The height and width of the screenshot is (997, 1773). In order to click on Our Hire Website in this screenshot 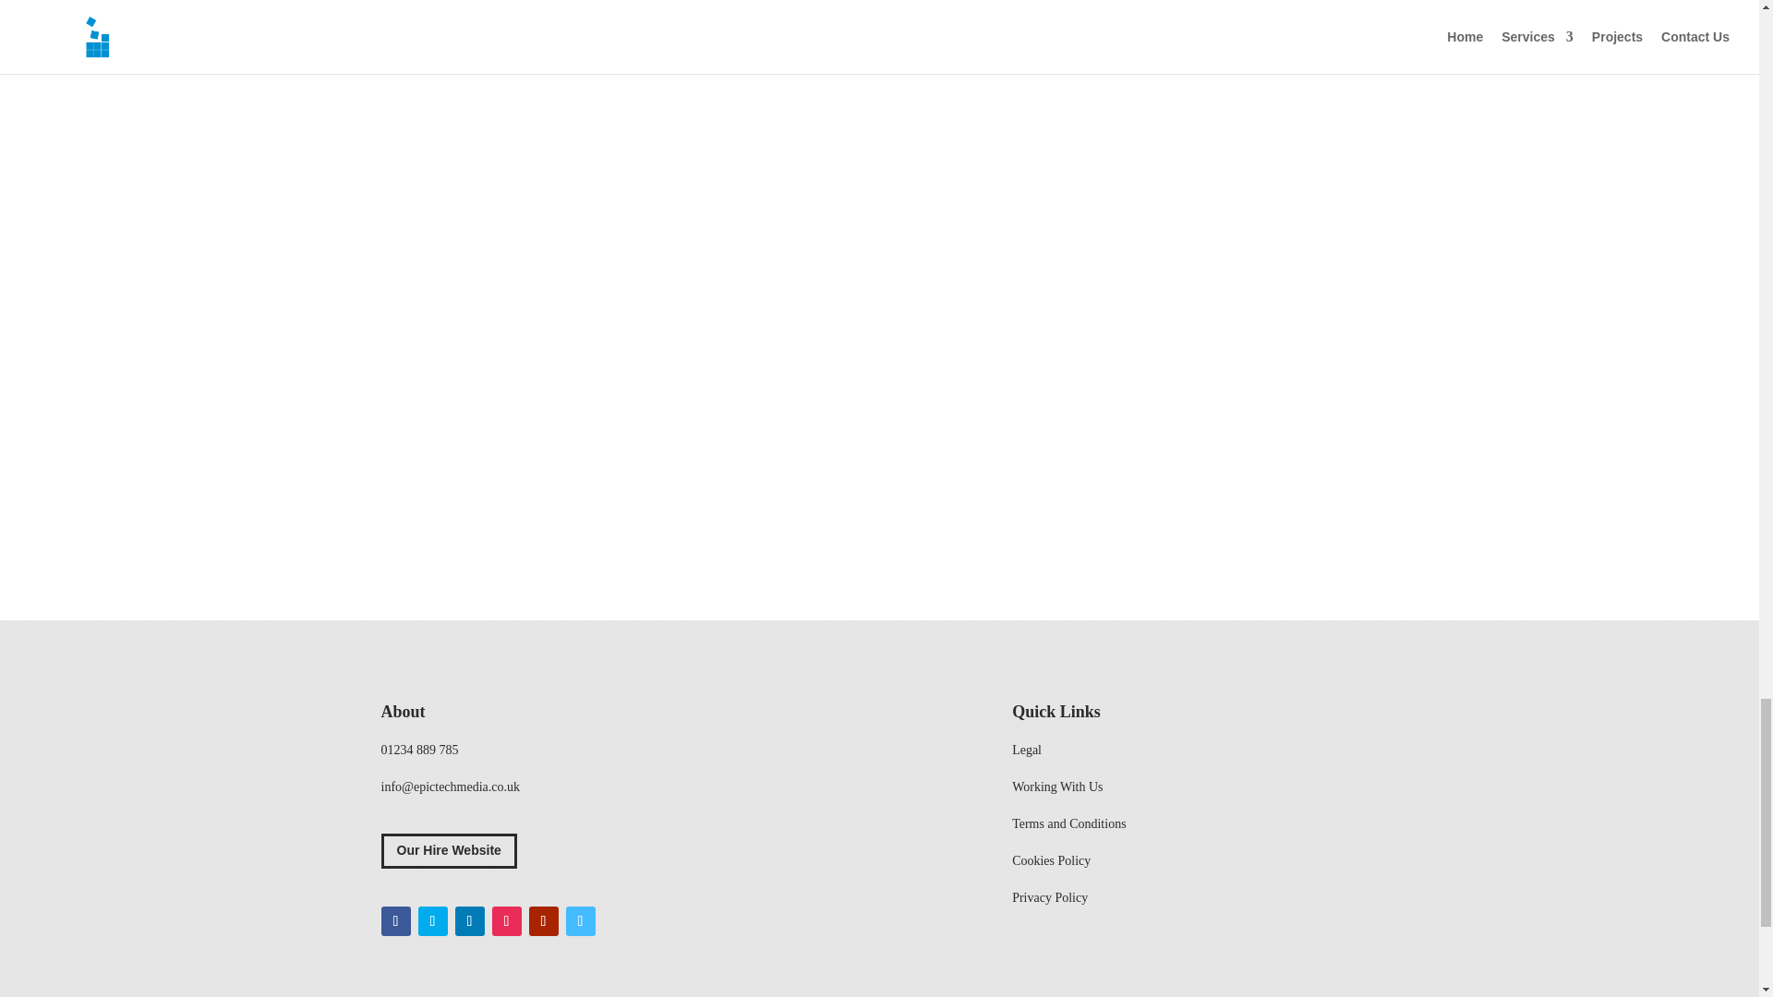, I will do `click(448, 850)`.